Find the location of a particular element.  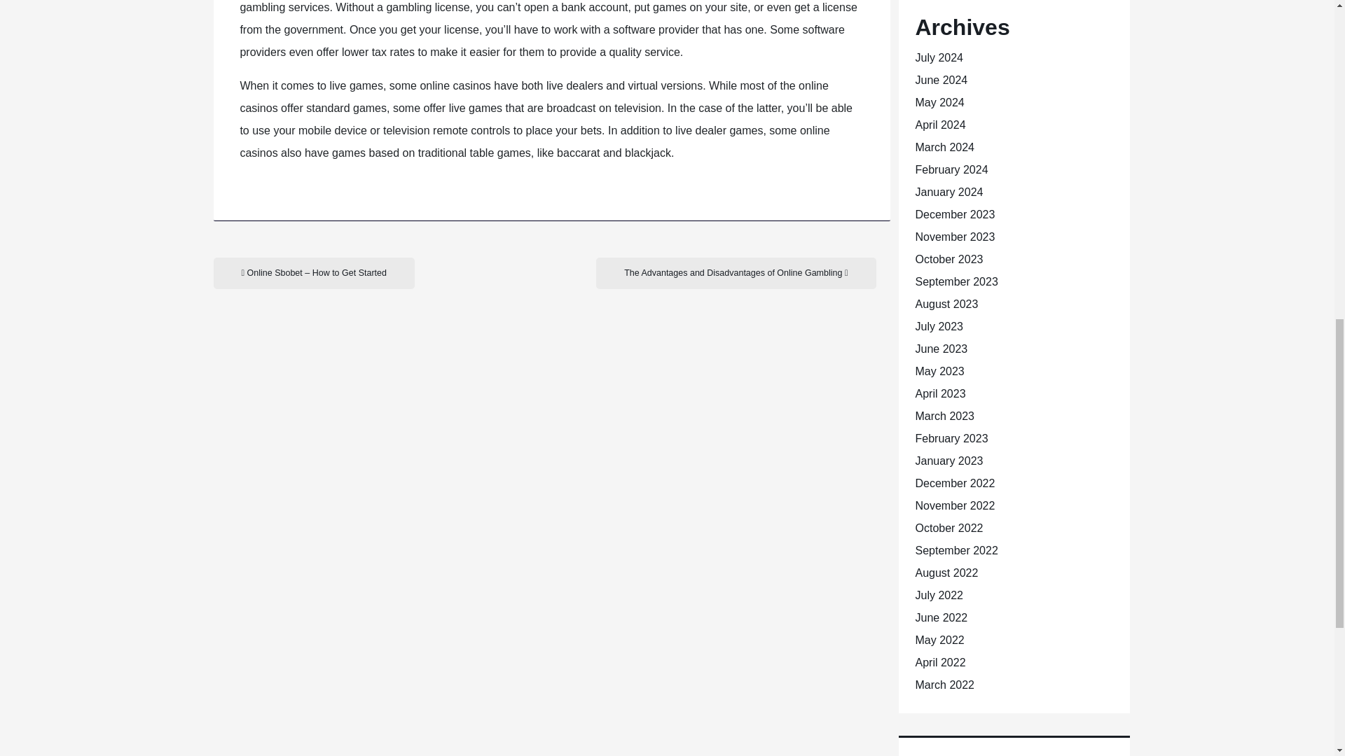

February 2023 is located at coordinates (951, 438).